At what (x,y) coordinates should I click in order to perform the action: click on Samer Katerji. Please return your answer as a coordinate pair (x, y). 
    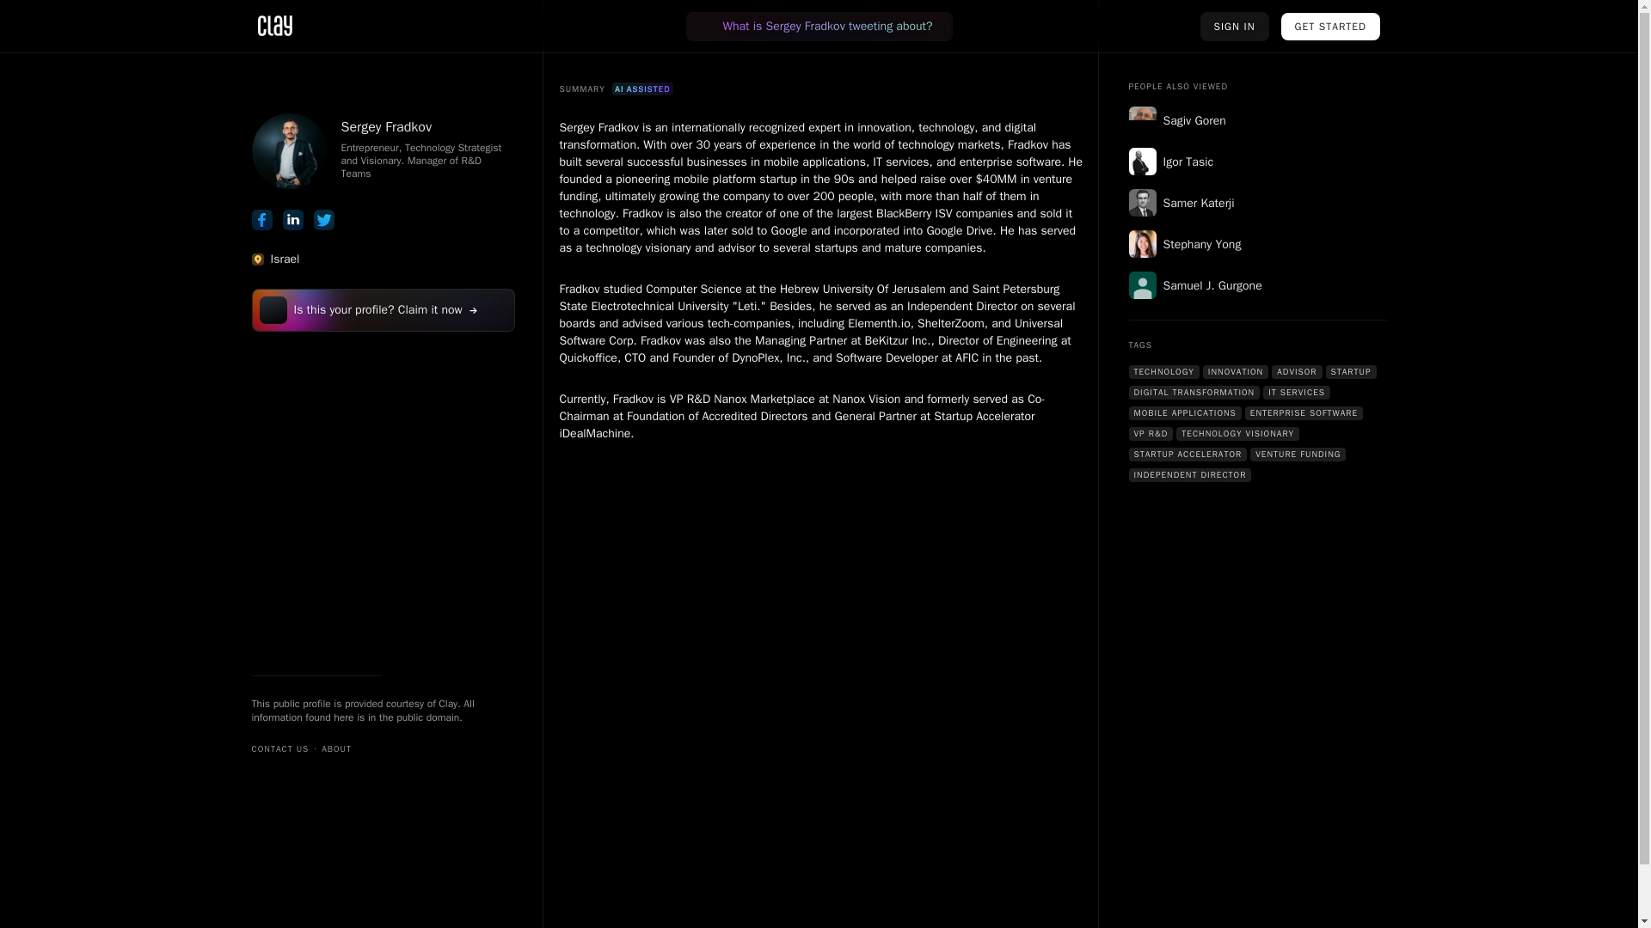
    Looking at the image, I should click on (1257, 203).